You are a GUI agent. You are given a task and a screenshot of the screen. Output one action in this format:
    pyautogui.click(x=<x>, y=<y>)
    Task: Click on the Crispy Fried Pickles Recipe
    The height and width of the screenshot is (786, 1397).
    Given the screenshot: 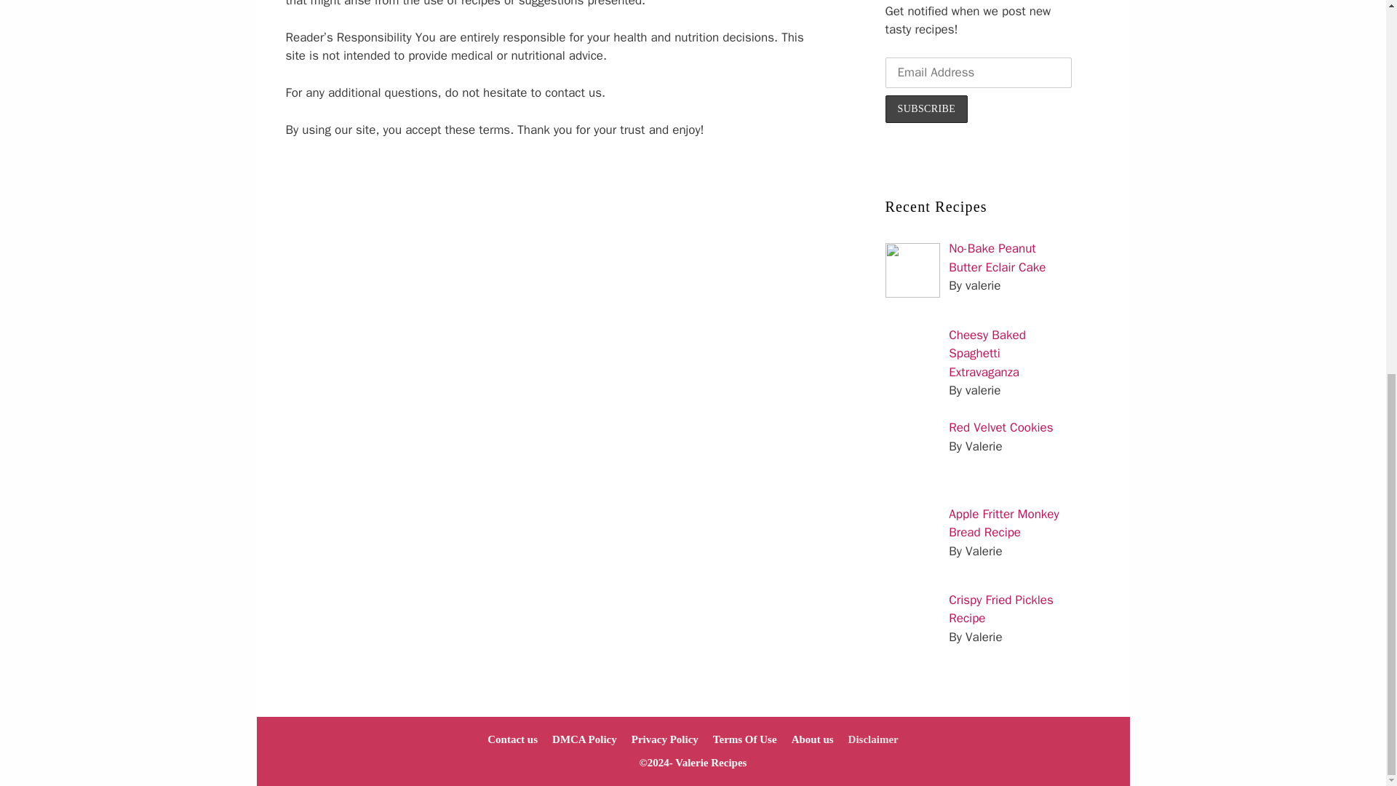 What is the action you would take?
    pyautogui.click(x=1000, y=609)
    